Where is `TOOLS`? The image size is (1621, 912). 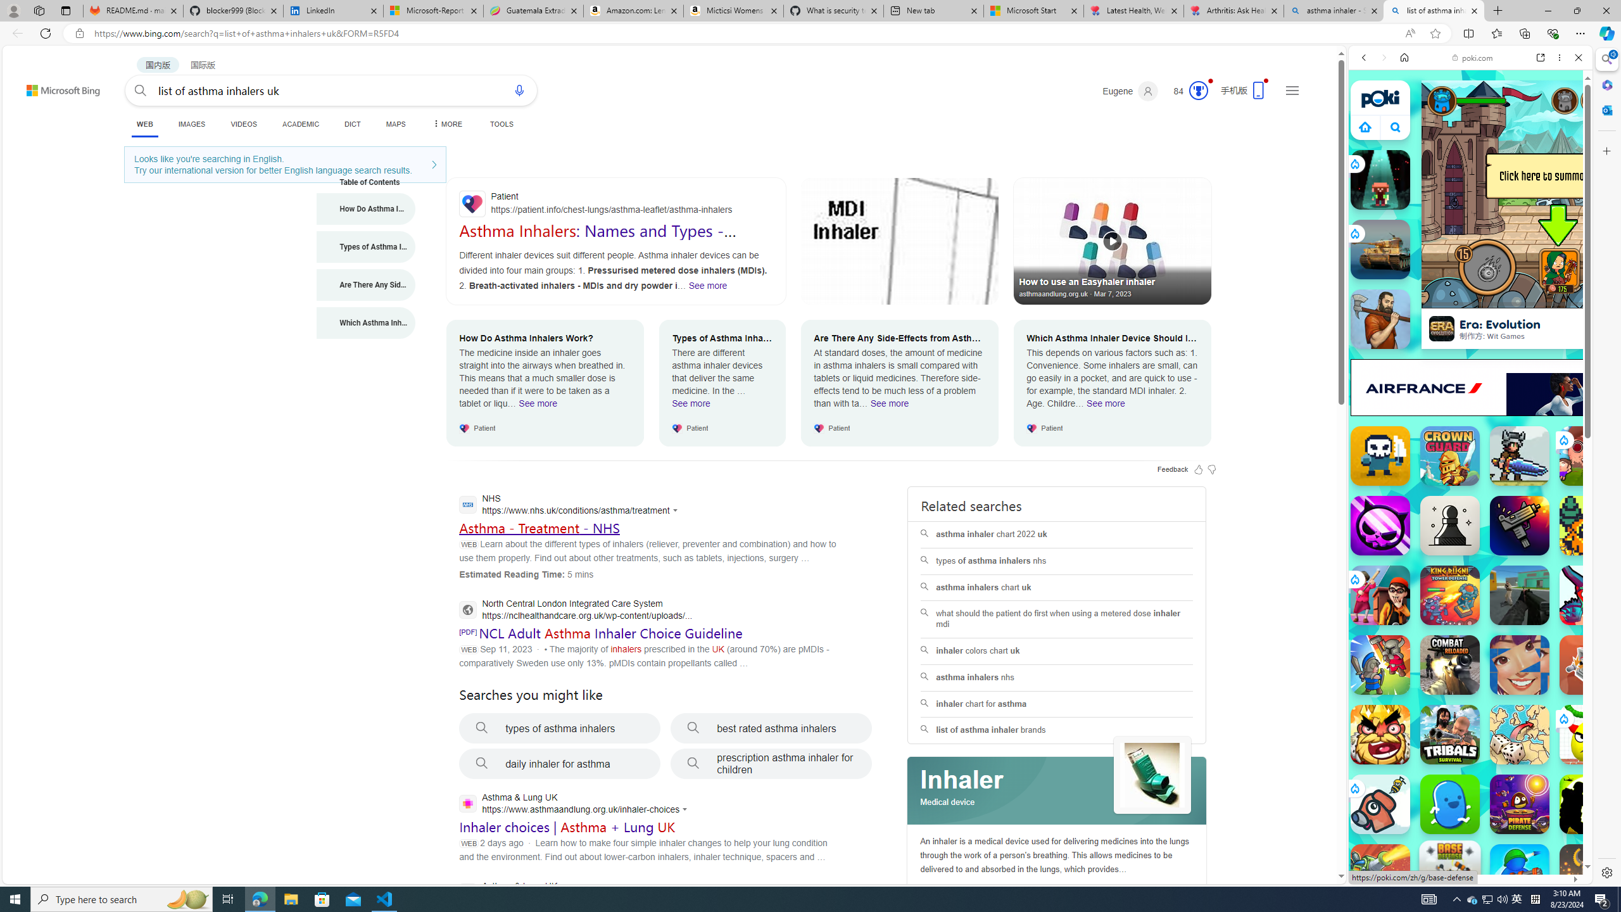
TOOLS is located at coordinates (501, 124).